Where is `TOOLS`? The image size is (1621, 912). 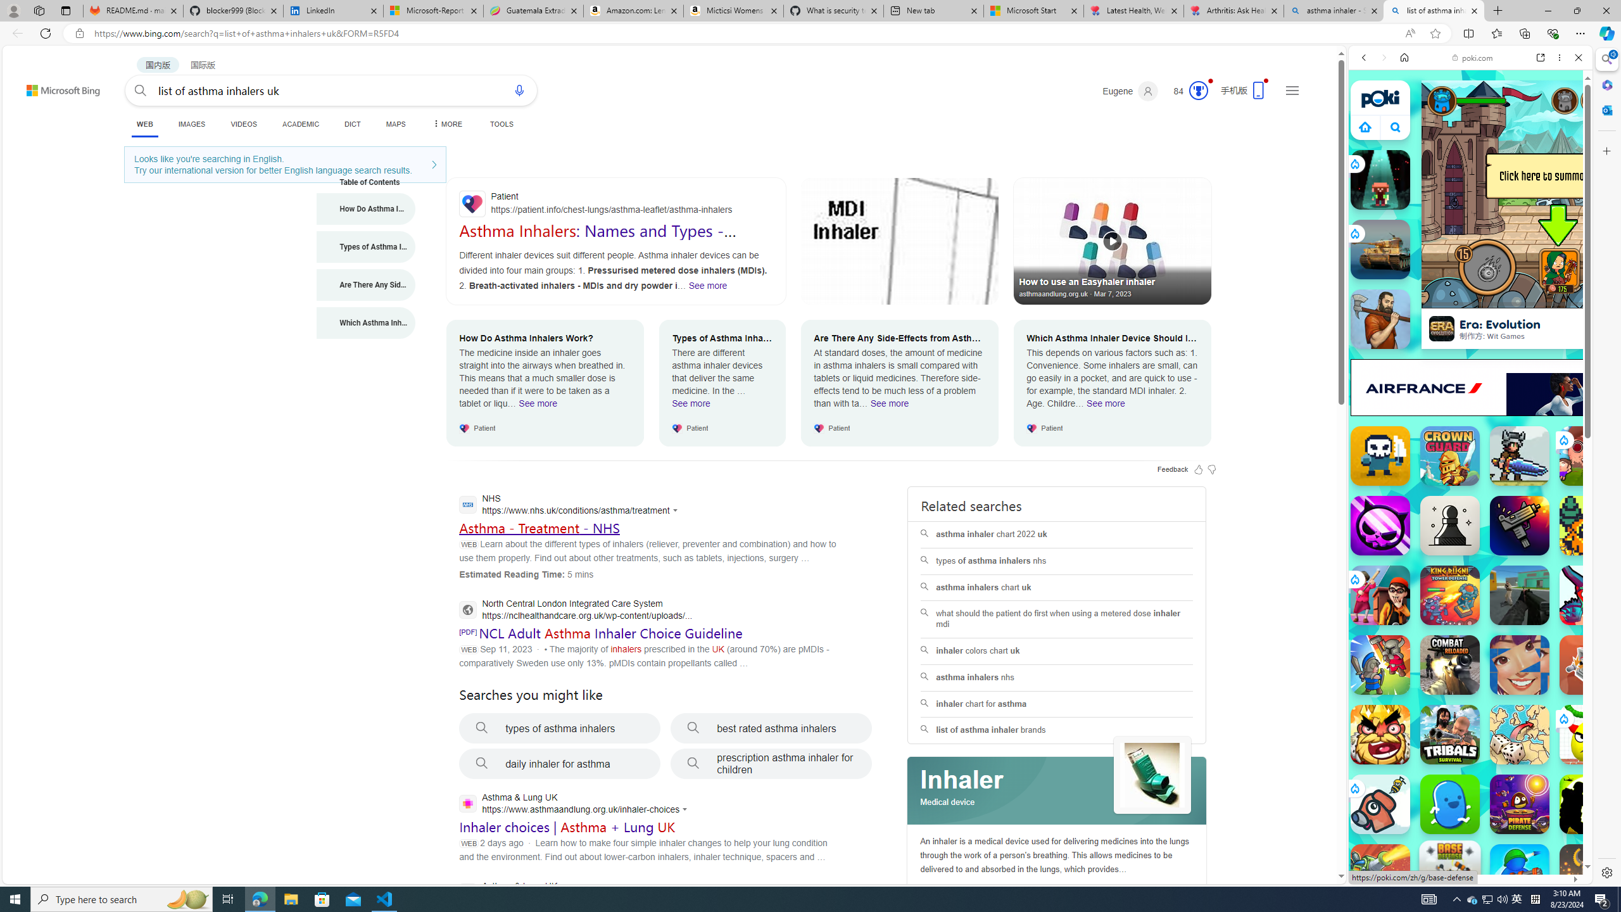
TOOLS is located at coordinates (501, 124).